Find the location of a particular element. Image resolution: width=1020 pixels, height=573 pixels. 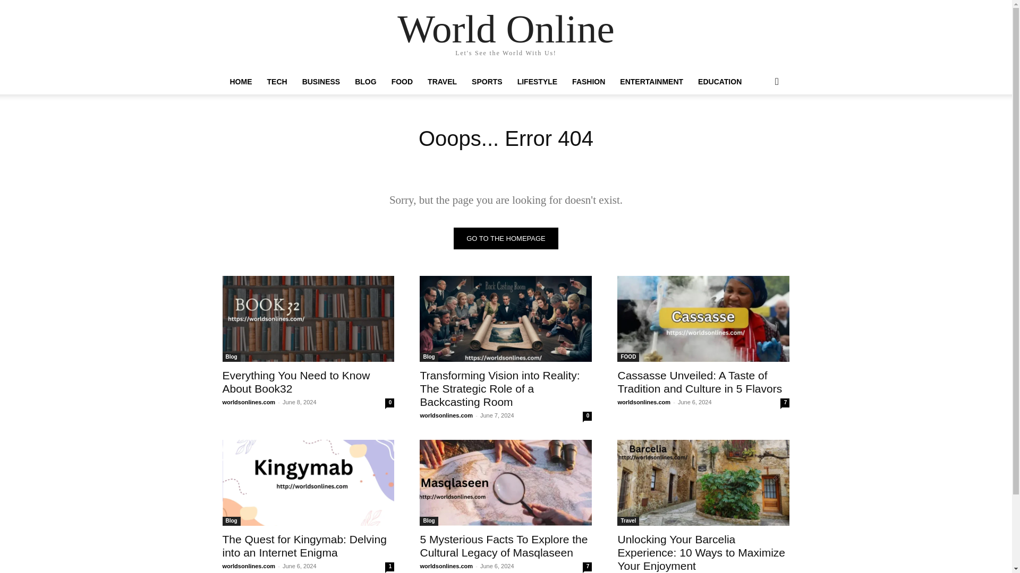

LIFESTYLE is located at coordinates (538, 82).